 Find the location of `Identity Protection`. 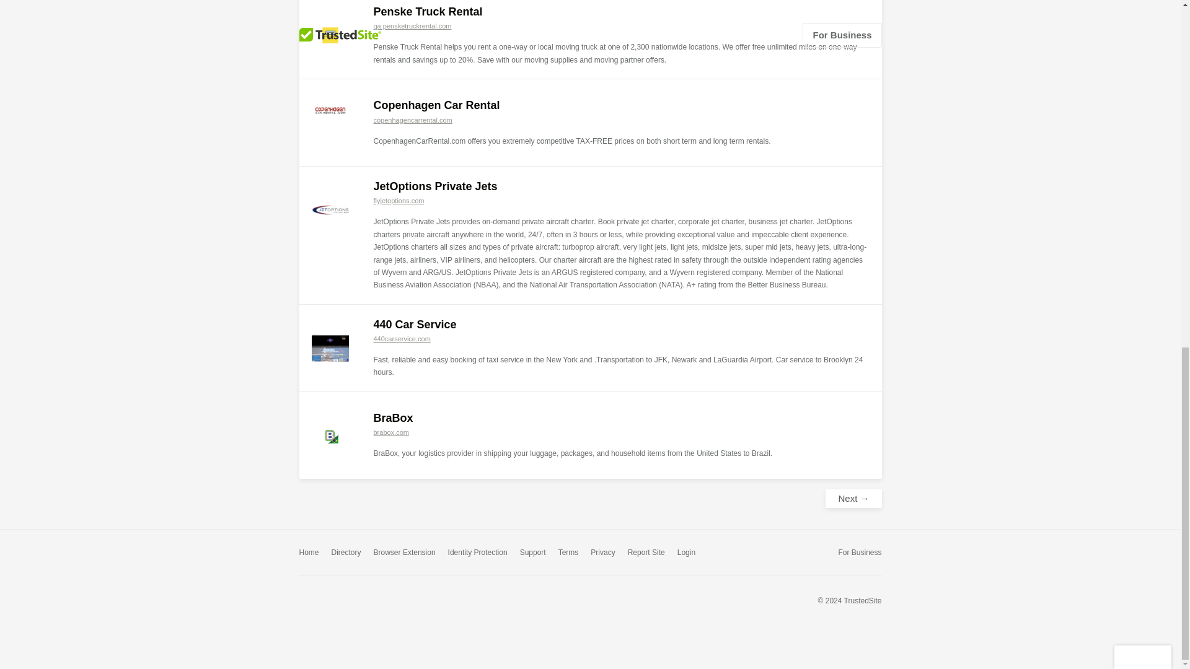

Identity Protection is located at coordinates (478, 553).